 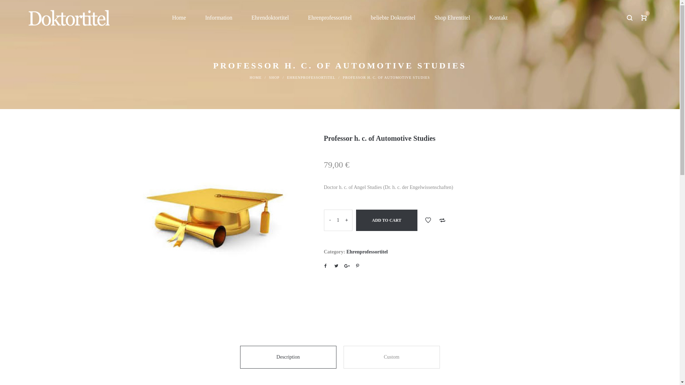 What do you see at coordinates (428, 220) in the screenshot?
I see `Add to Wishlist` at bounding box center [428, 220].